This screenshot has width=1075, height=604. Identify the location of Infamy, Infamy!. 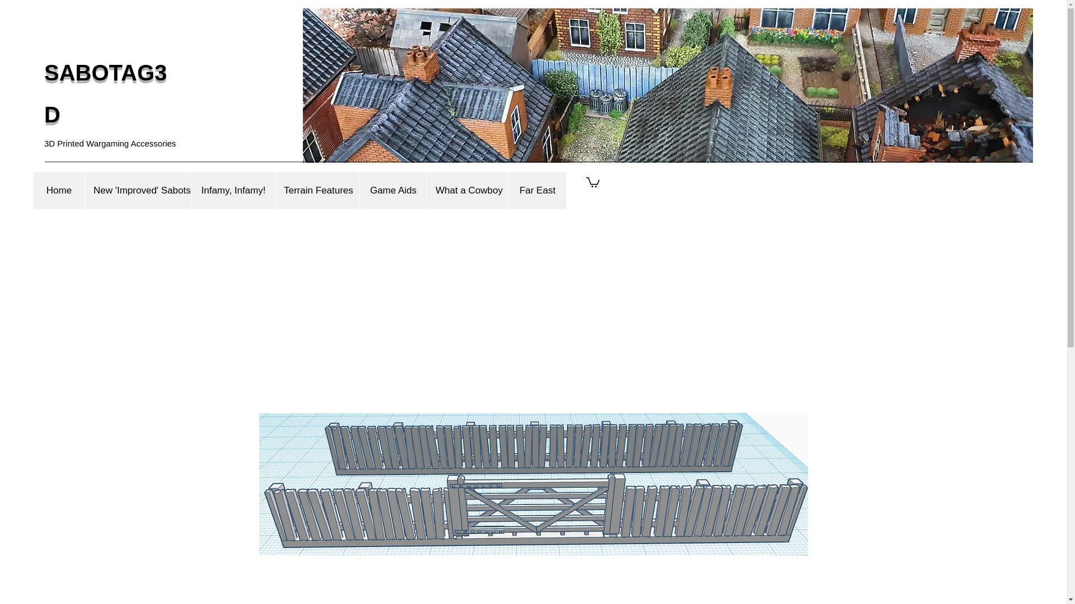
(233, 190).